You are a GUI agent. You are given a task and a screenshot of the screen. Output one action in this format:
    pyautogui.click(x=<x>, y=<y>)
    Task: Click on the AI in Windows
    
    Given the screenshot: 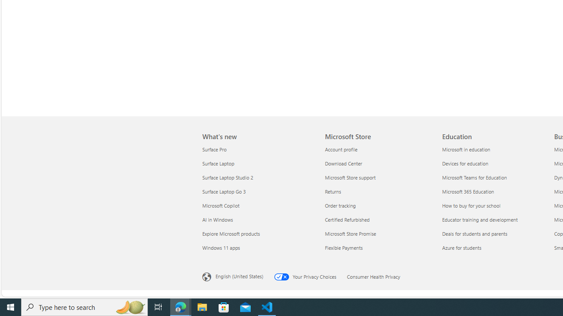 What is the action you would take?
    pyautogui.click(x=258, y=219)
    